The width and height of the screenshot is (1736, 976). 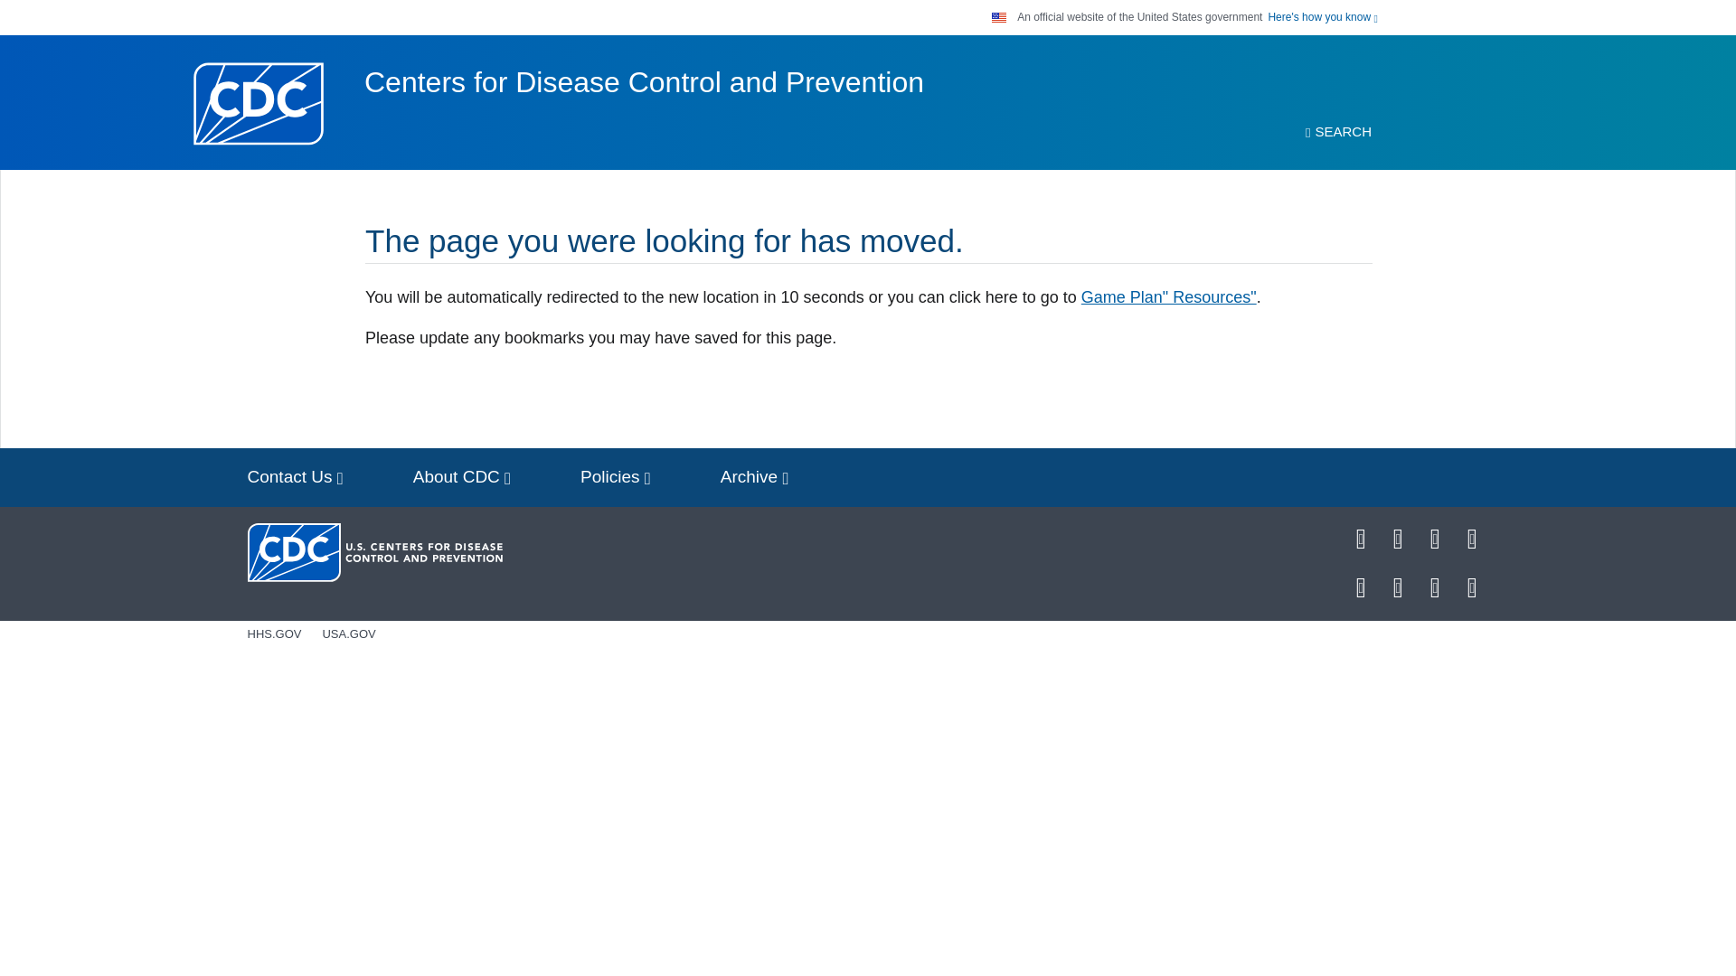 I want to click on Game Plan" Resources", so click(x=1169, y=296).